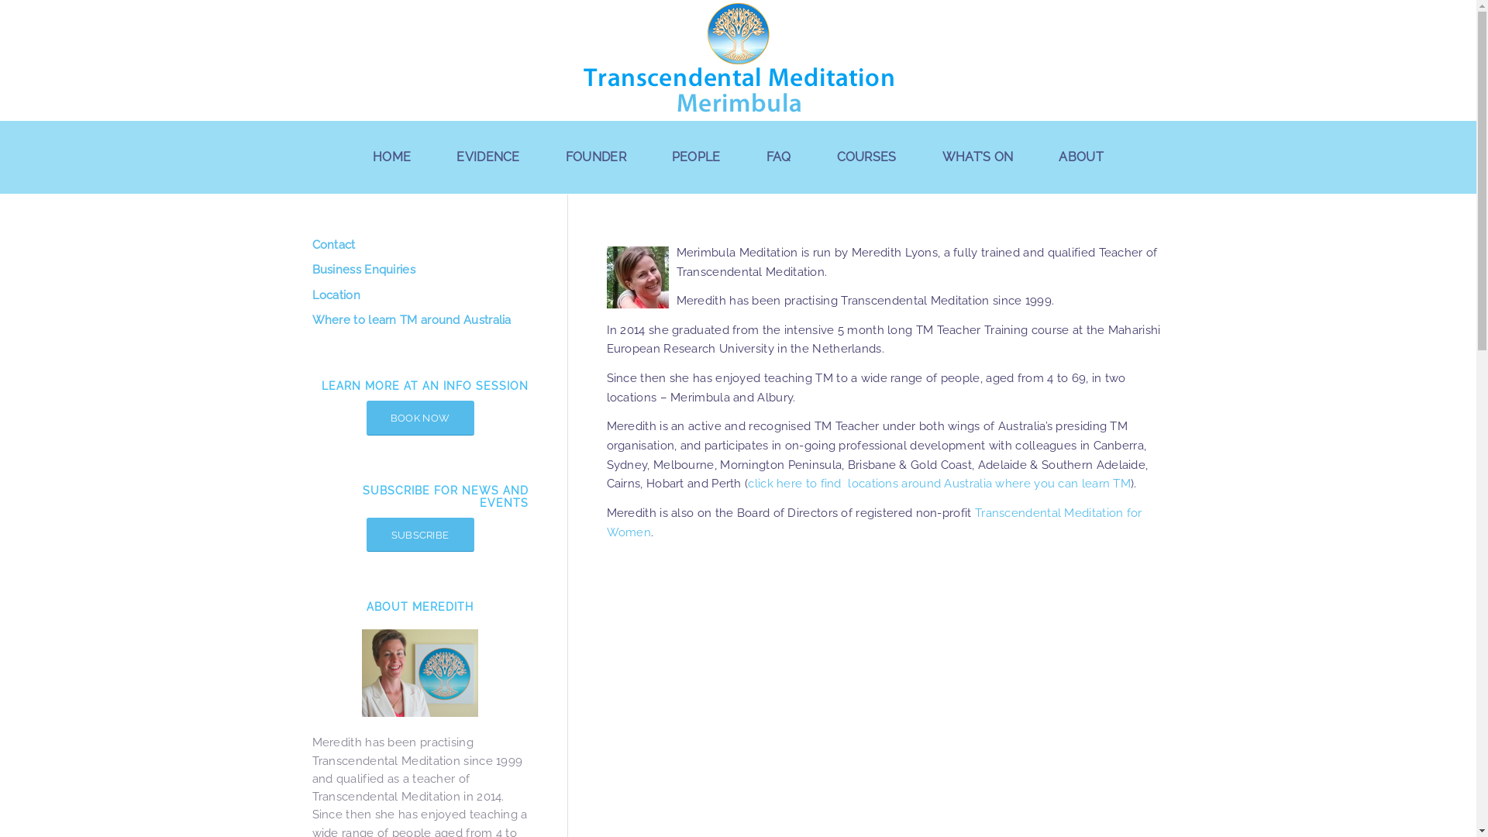  Describe the element at coordinates (420, 418) in the screenshot. I see `BOOK NOW` at that location.